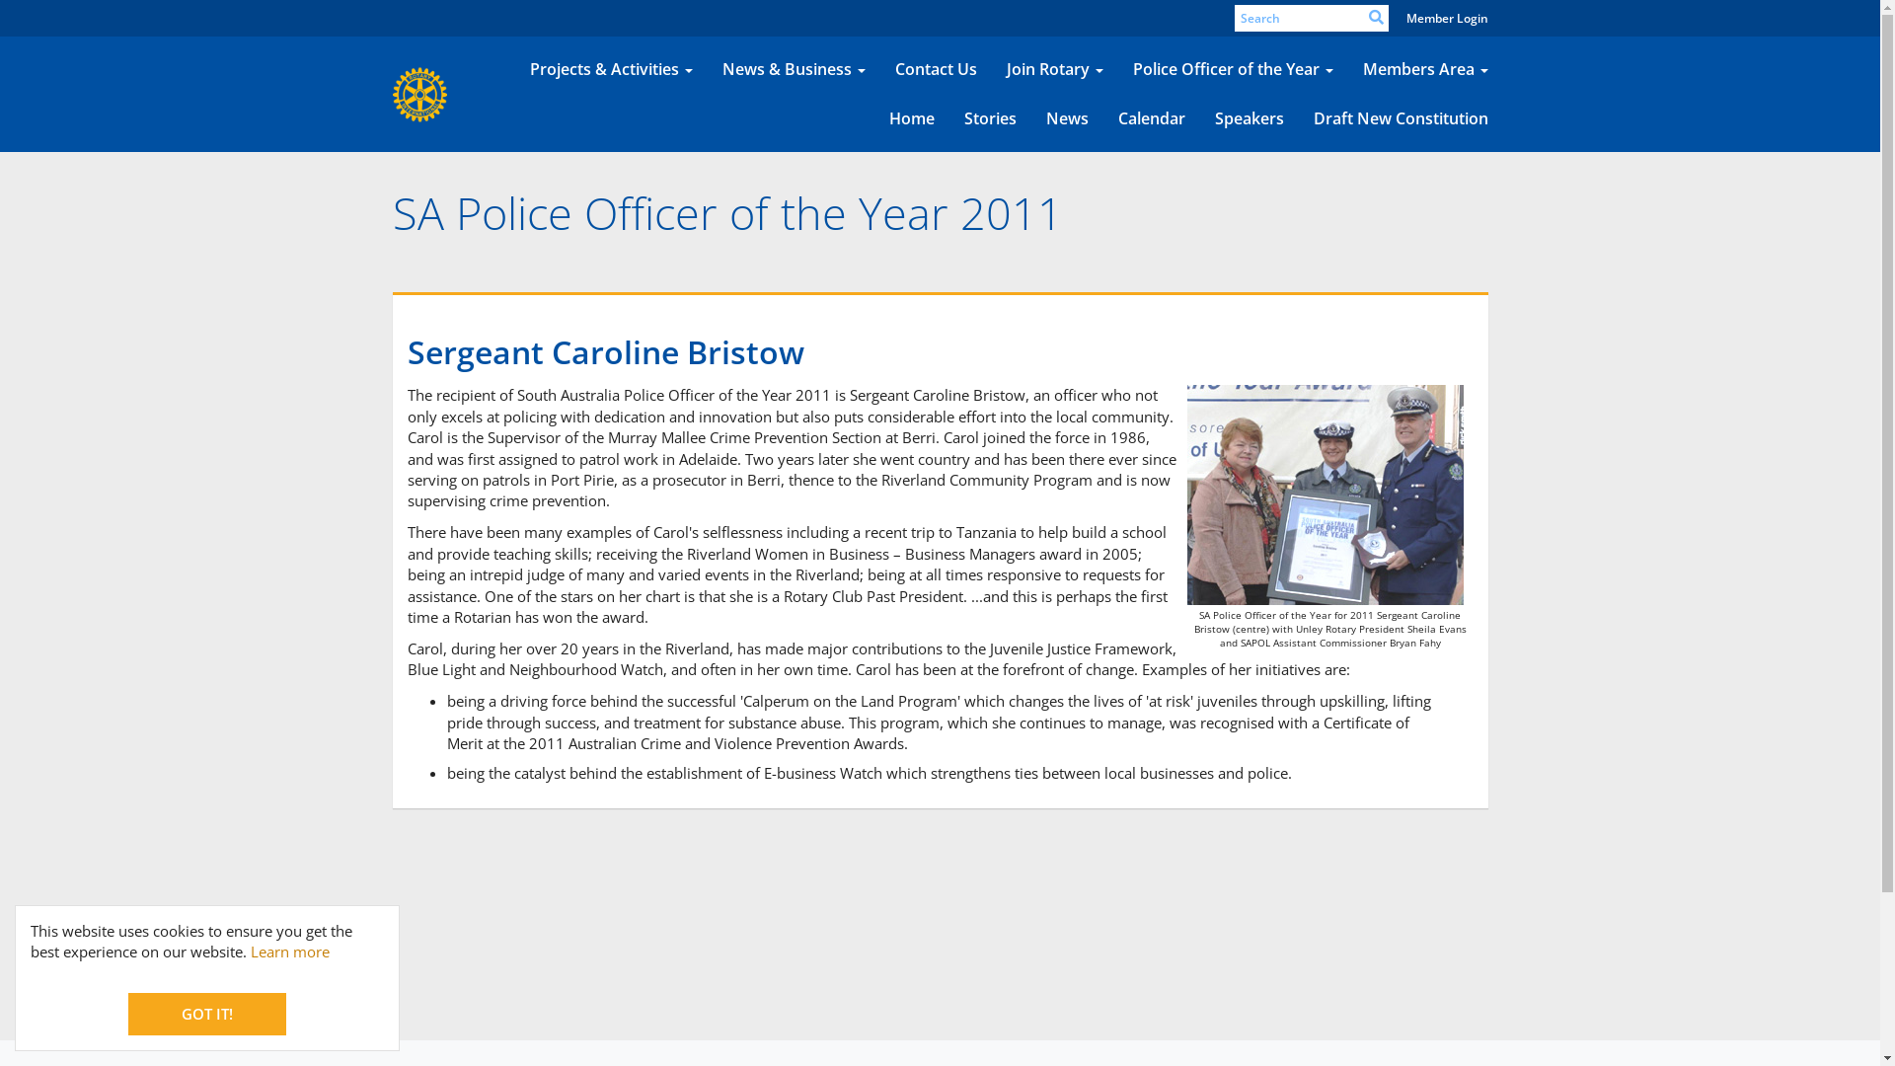 This screenshot has height=1066, width=1895. I want to click on Contact Us, so click(936, 70).